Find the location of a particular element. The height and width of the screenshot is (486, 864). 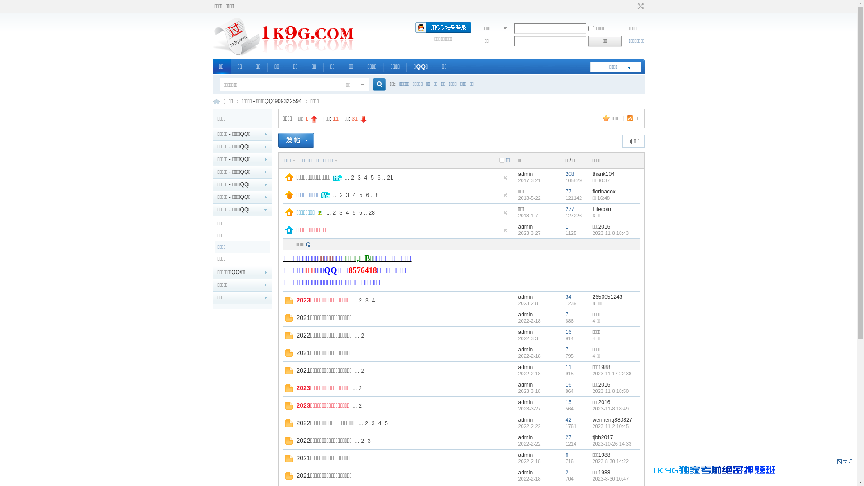

28 is located at coordinates (372, 213).